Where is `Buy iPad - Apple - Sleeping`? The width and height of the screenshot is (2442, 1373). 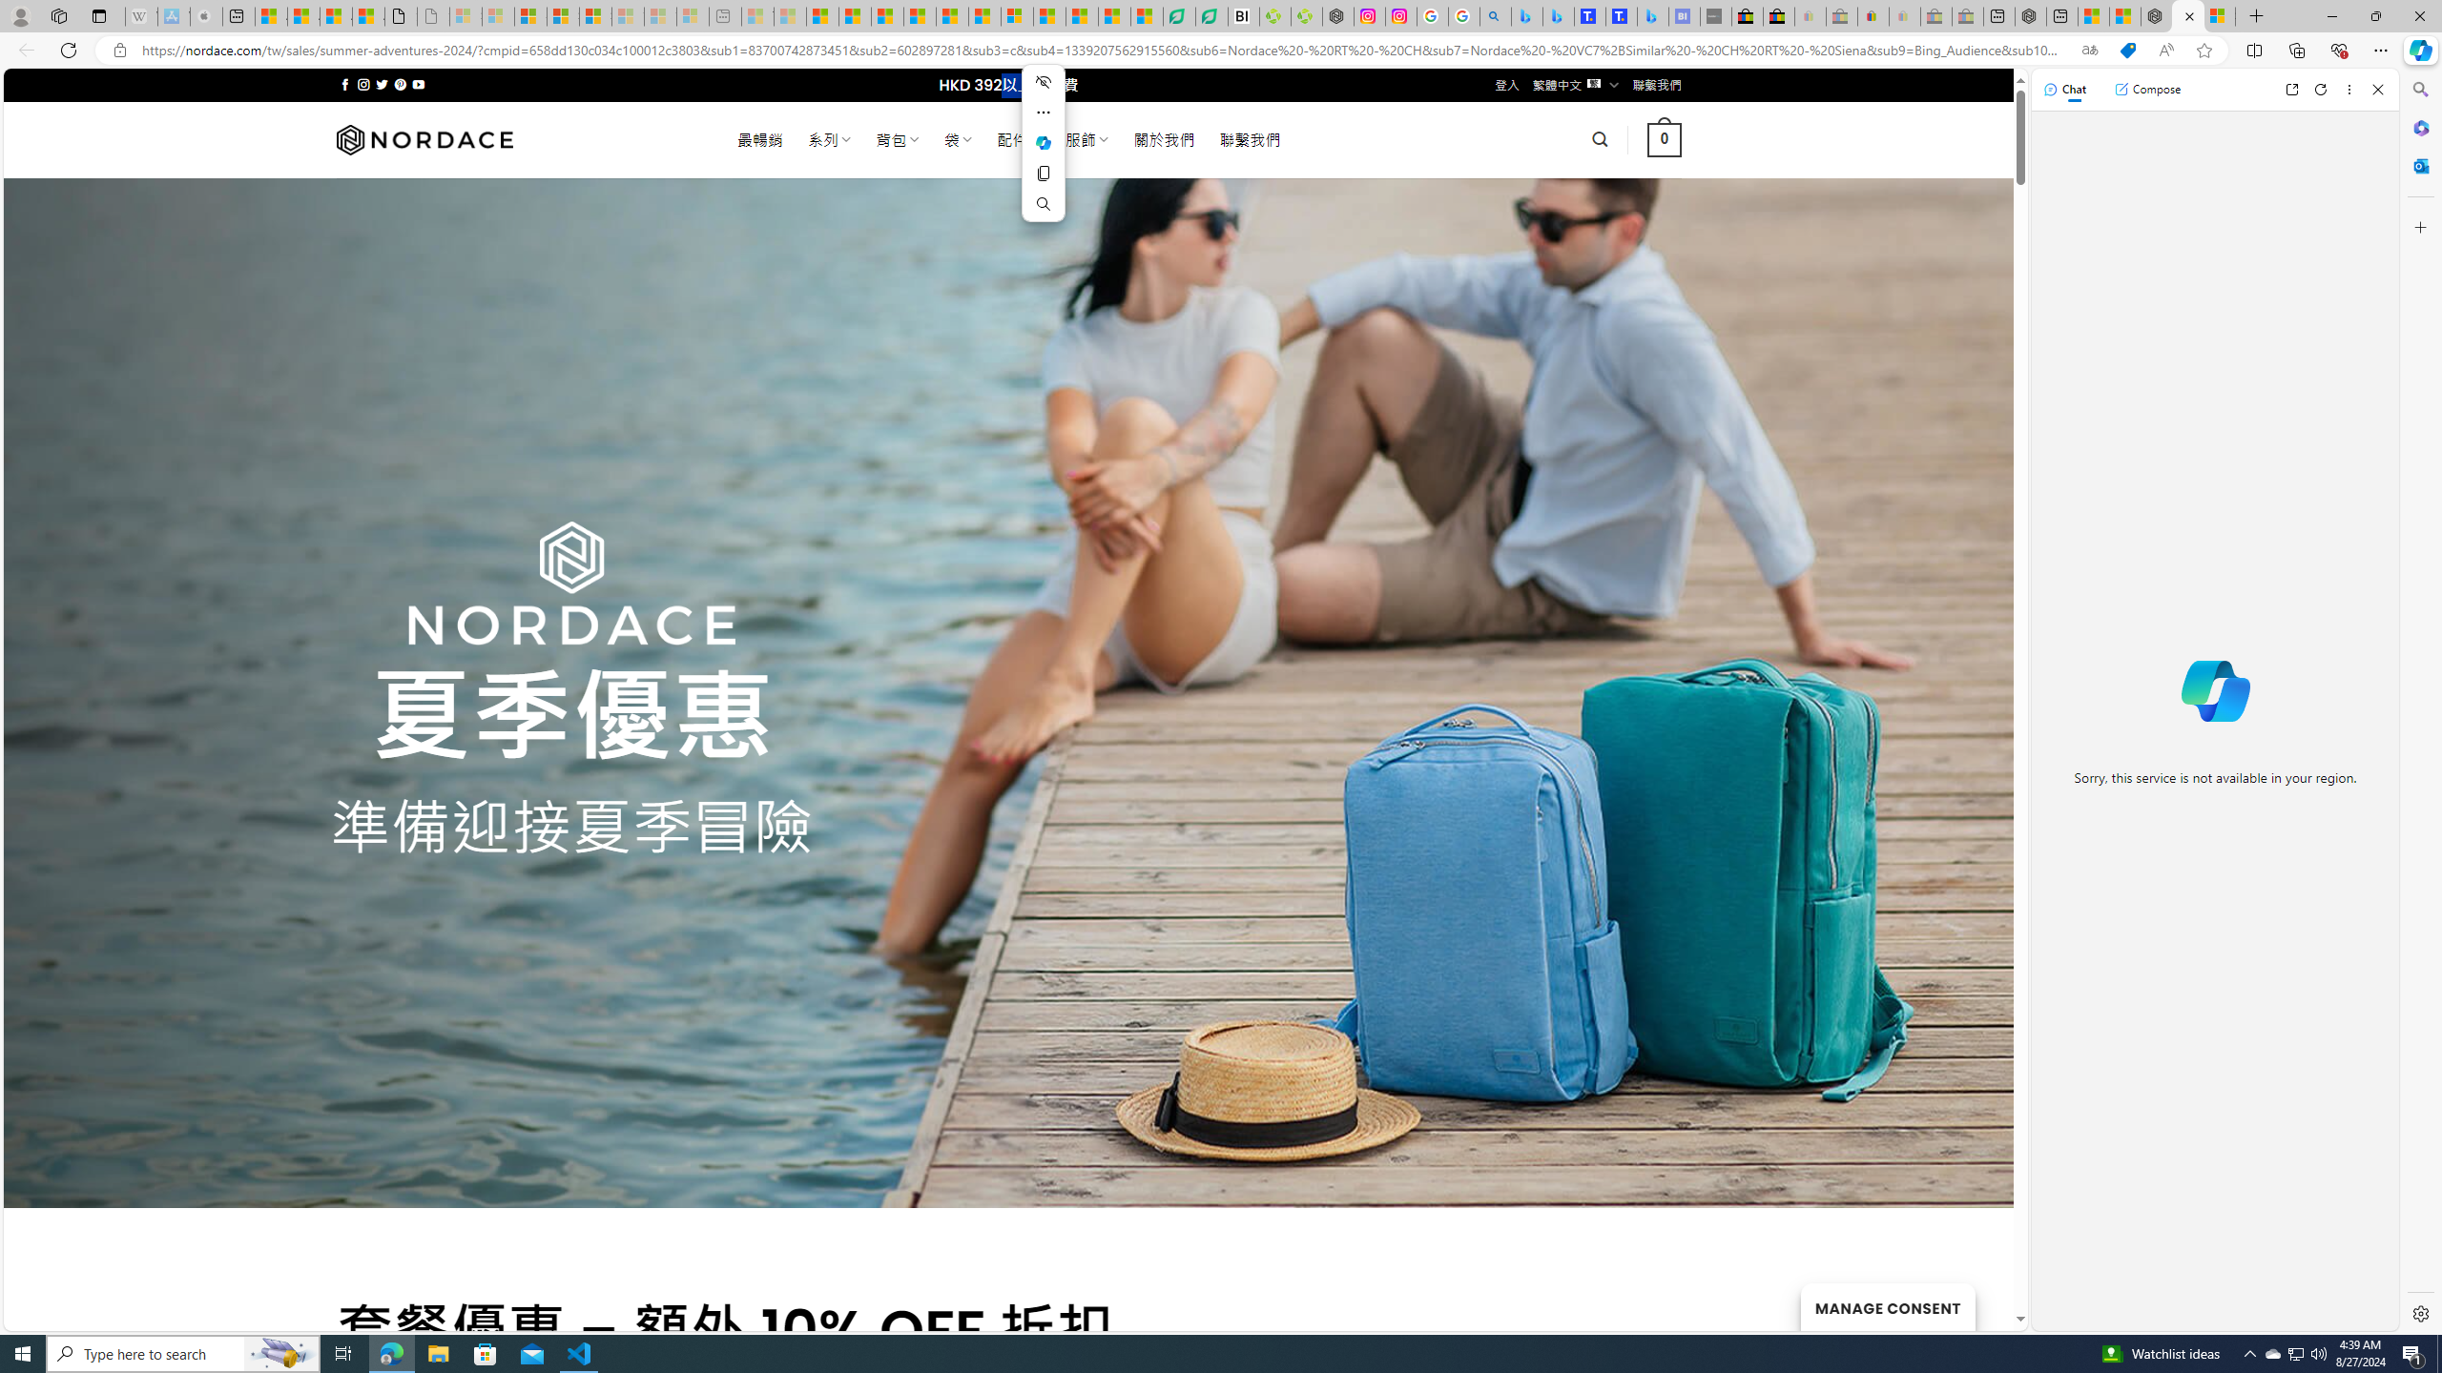
Buy iPad - Apple - Sleeping is located at coordinates (208, 16).